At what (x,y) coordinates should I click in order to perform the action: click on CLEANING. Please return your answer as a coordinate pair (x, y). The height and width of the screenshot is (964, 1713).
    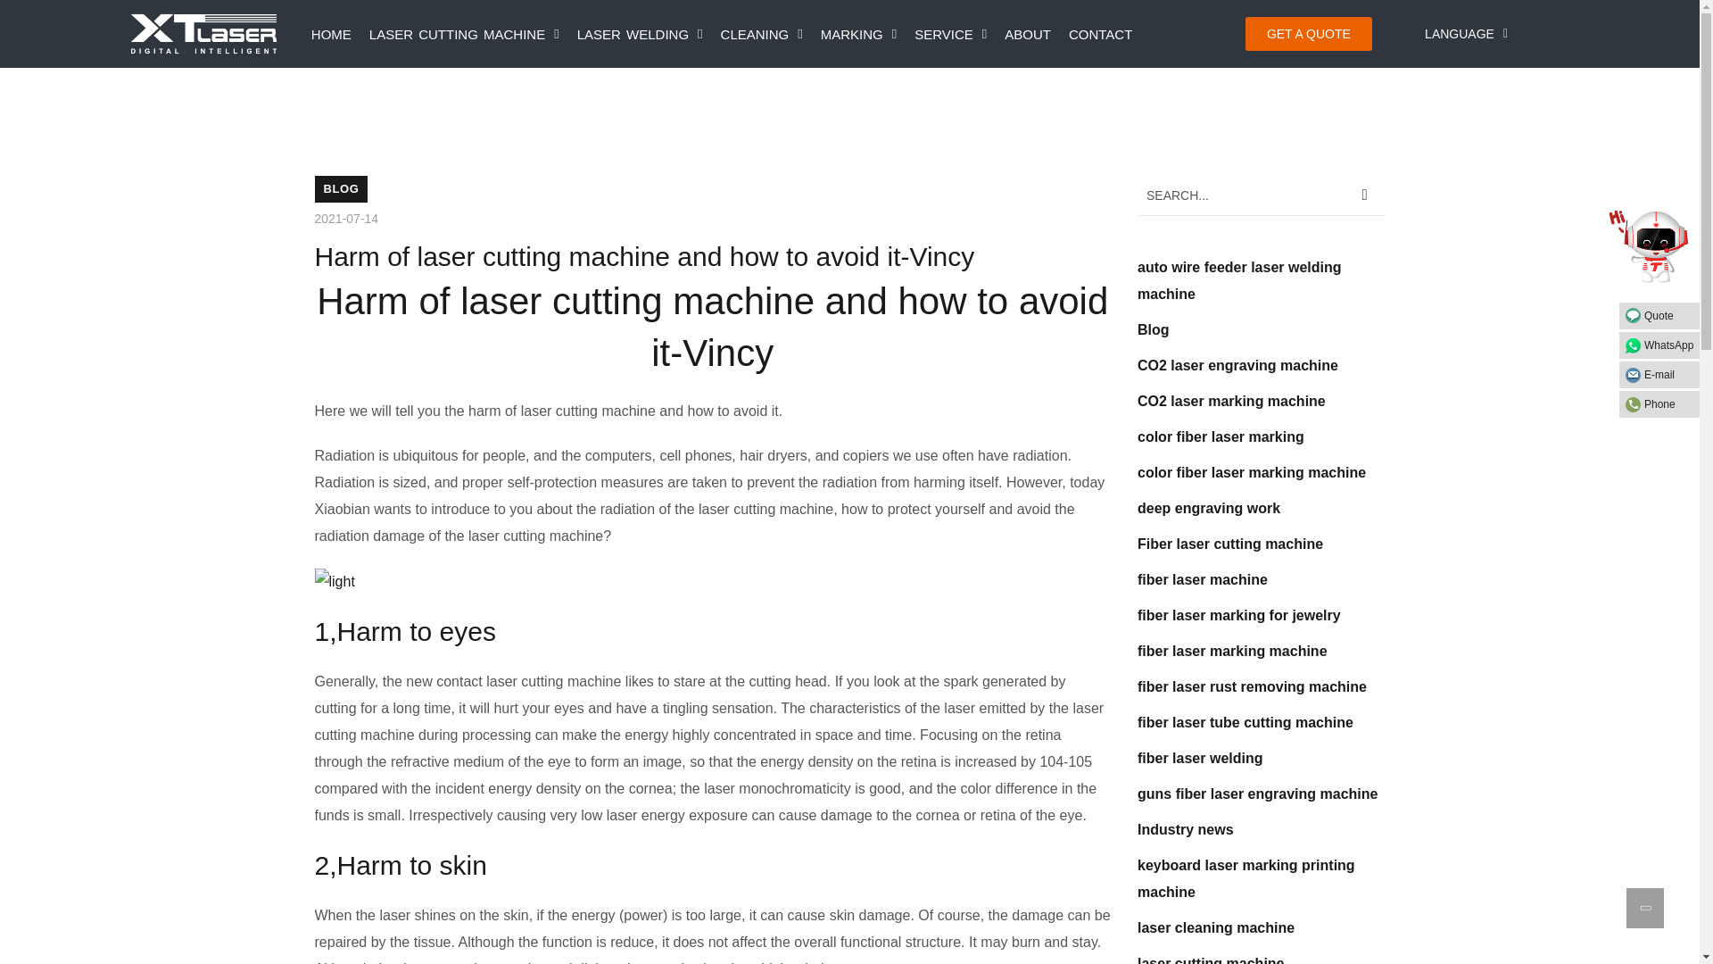
    Looking at the image, I should click on (762, 34).